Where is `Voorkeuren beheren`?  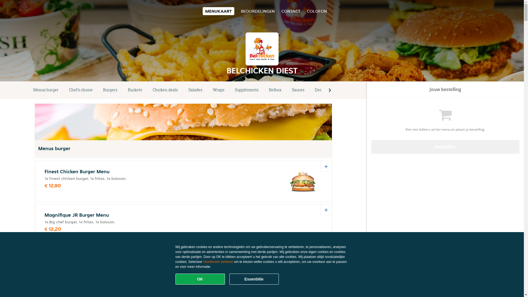
Voorkeuren beheren is located at coordinates (218, 262).